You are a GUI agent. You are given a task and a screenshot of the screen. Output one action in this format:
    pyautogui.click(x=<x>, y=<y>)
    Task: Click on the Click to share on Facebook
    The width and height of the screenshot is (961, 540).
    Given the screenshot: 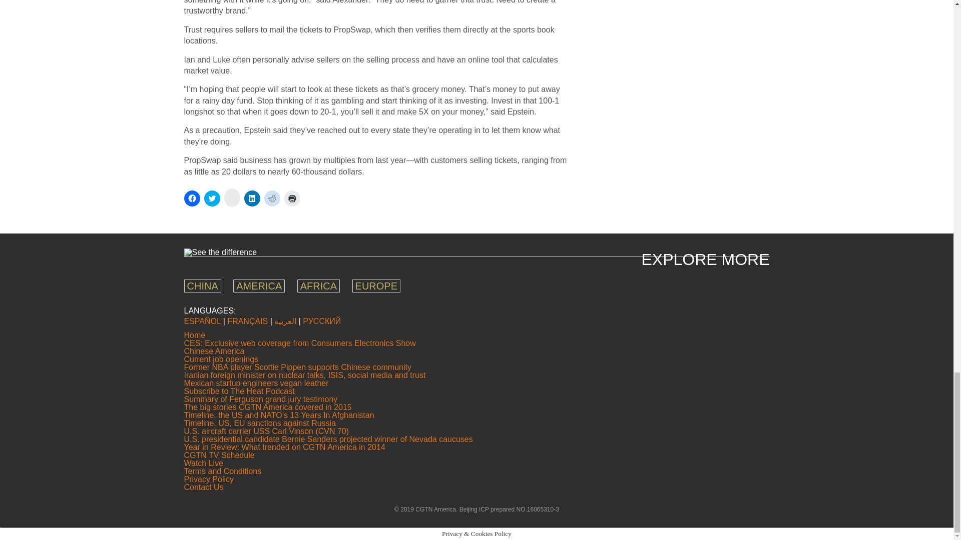 What is the action you would take?
    pyautogui.click(x=192, y=198)
    